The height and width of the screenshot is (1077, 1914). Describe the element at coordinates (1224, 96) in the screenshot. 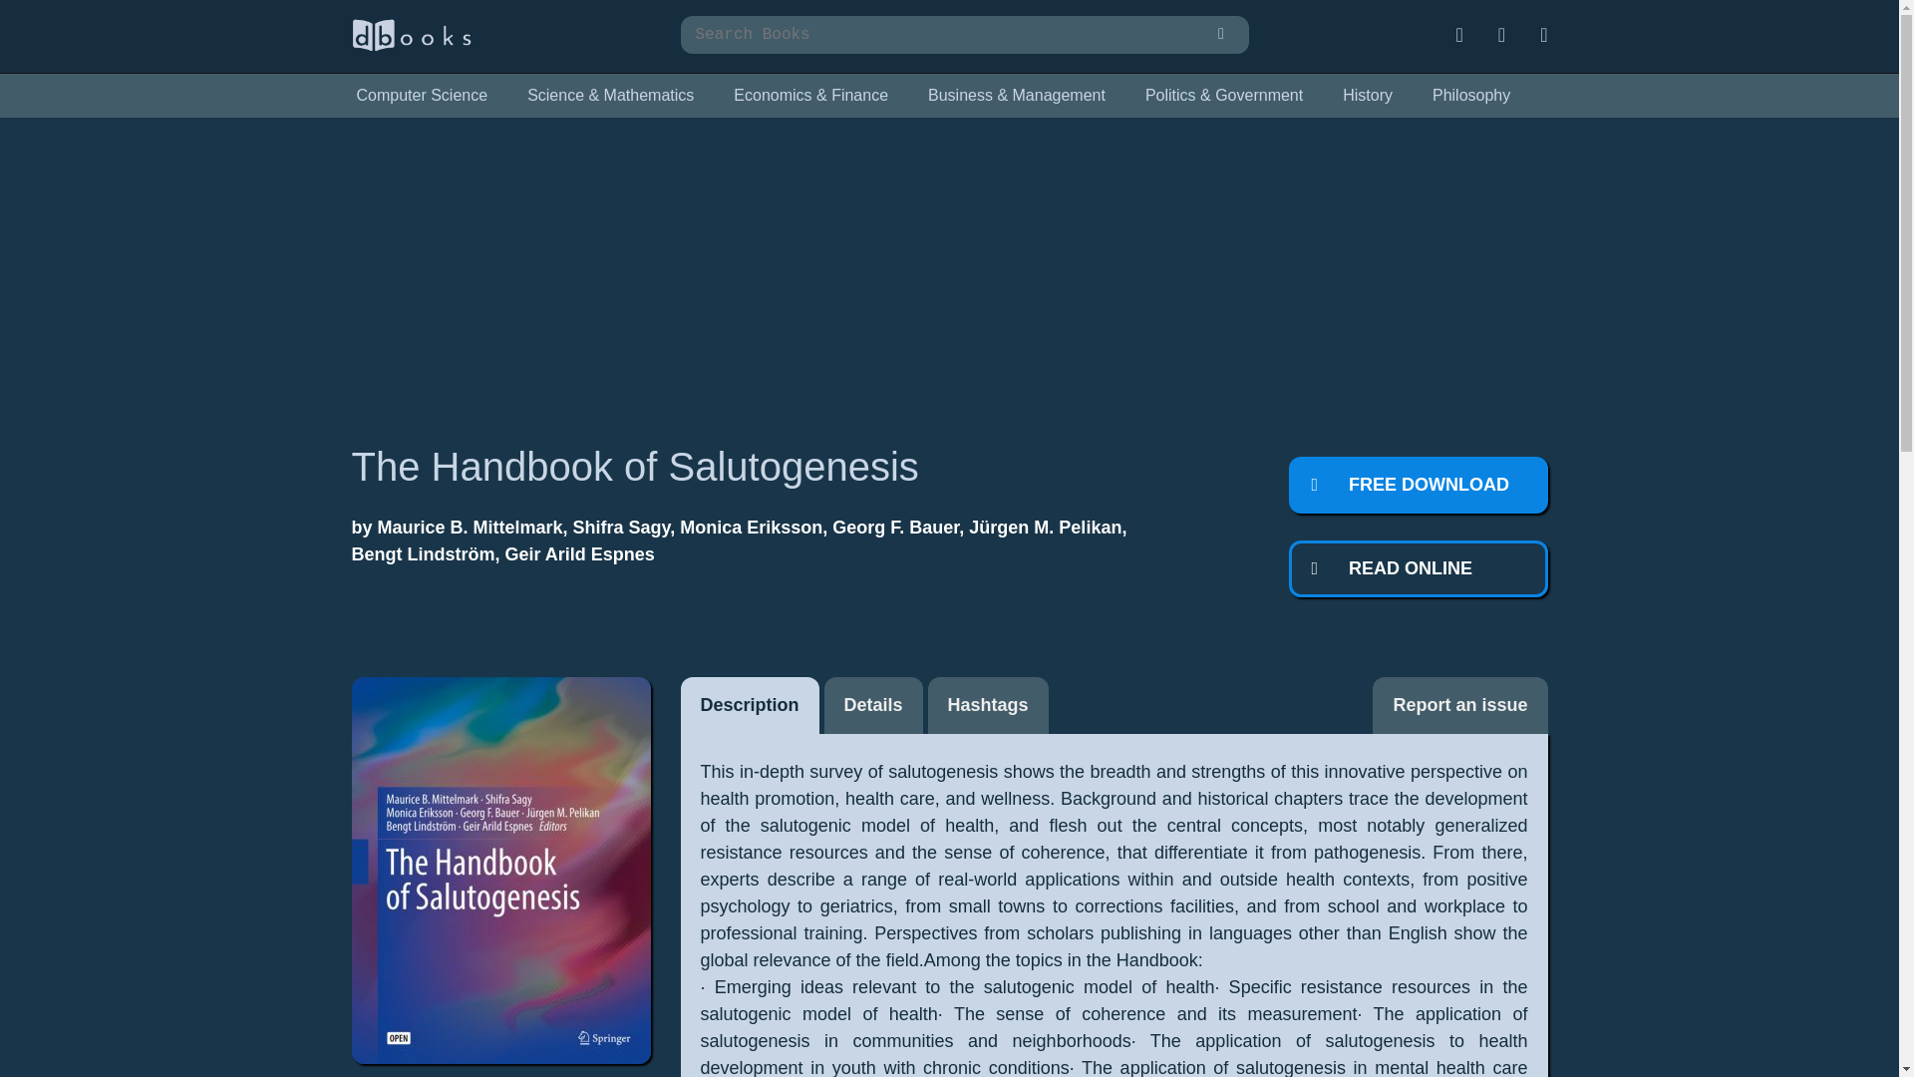

I see `Politics and Government` at that location.